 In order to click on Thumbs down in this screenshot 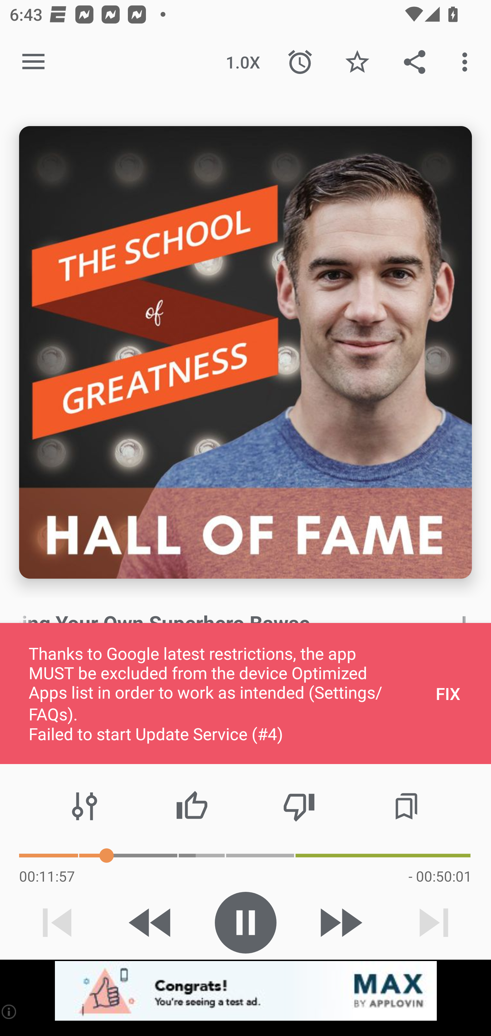, I will do `click(299, 806)`.